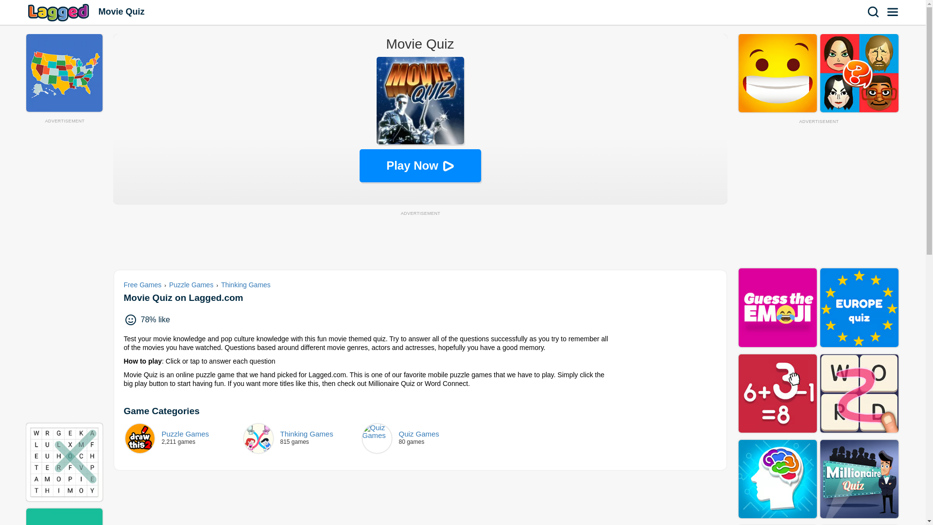  Describe the element at coordinates (302, 438) in the screenshot. I see `Thinking Games` at that location.